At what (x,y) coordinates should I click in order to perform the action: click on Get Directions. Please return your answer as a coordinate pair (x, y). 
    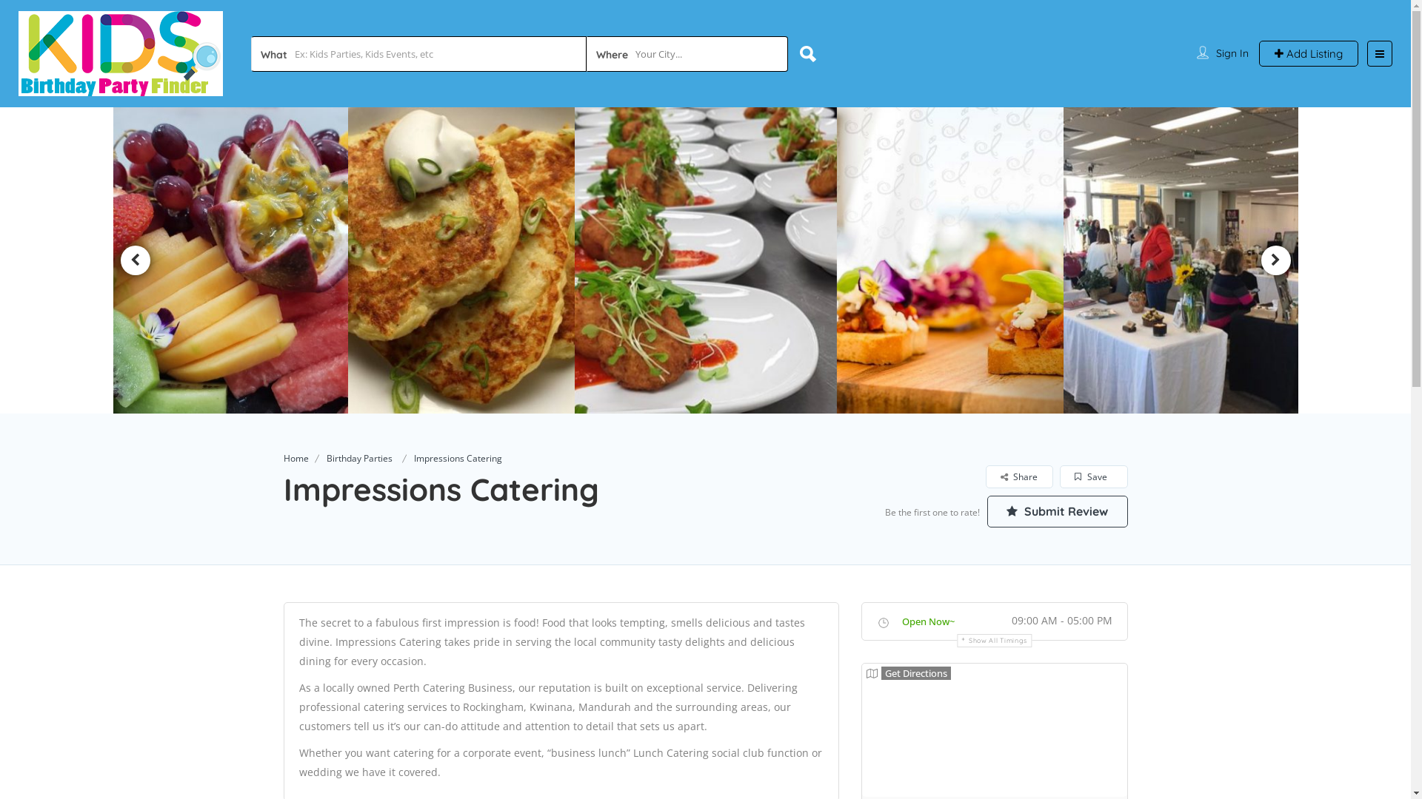
    Looking at the image, I should click on (909, 673).